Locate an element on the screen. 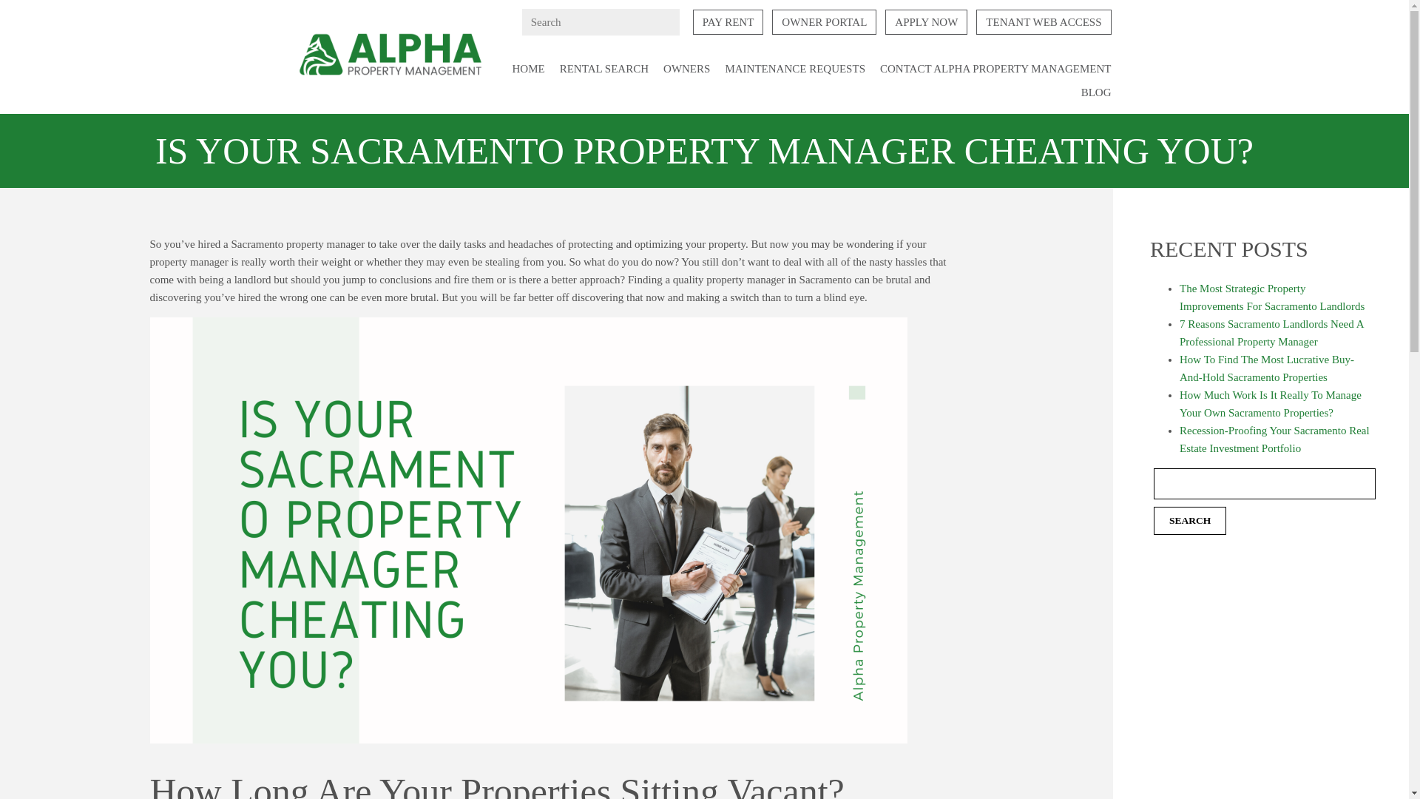  Pay Rent is located at coordinates (728, 22).